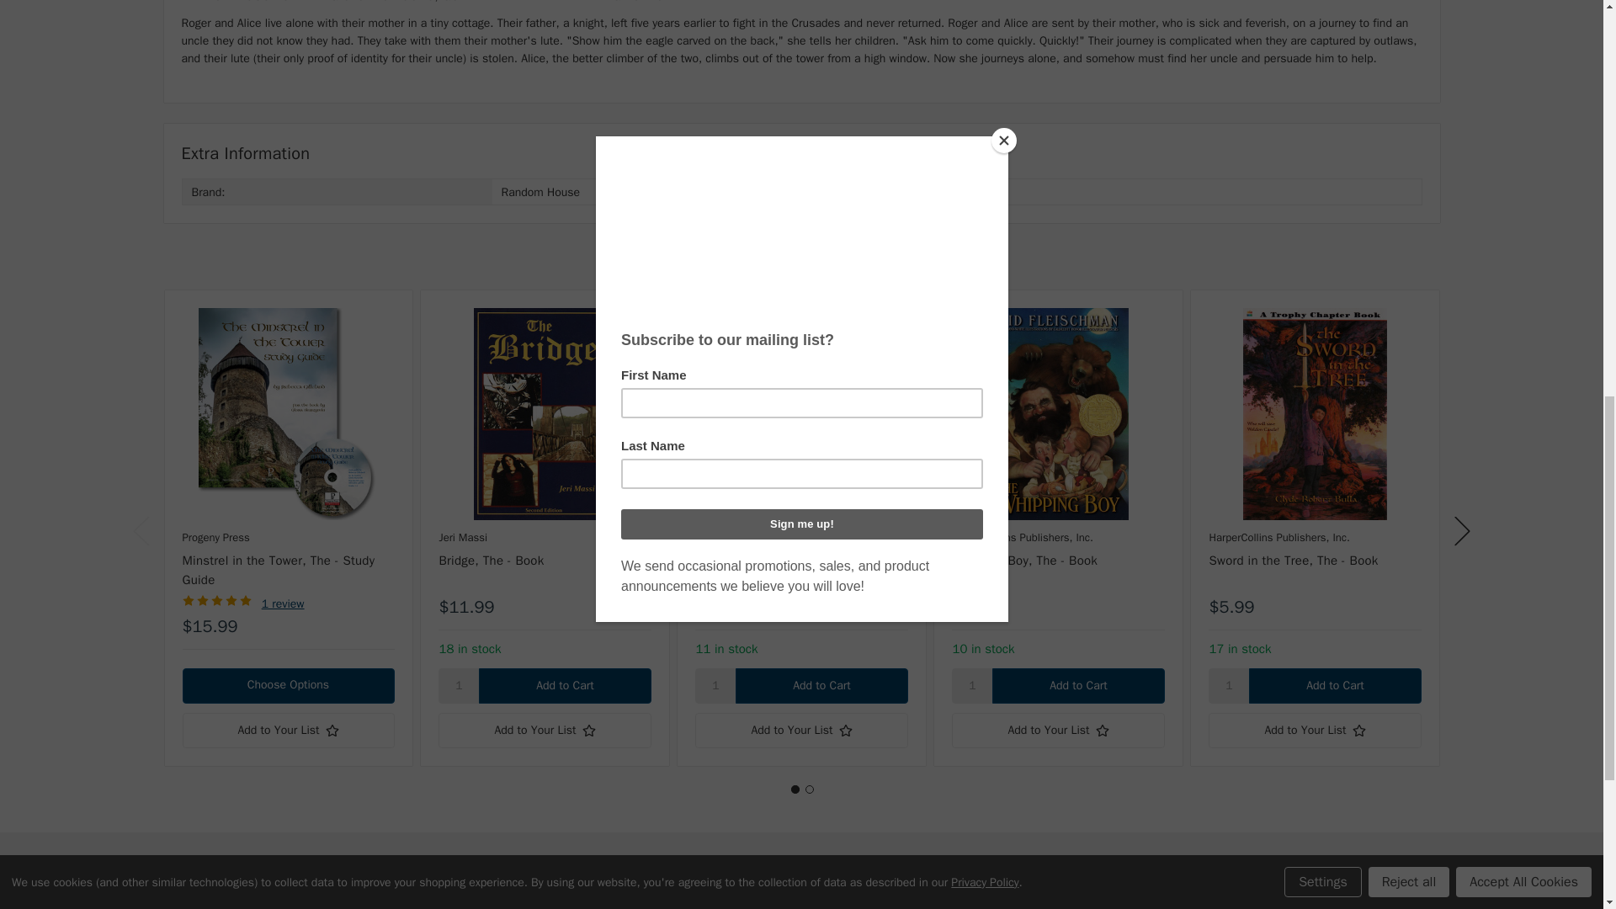 The image size is (1616, 909). What do you see at coordinates (1335, 685) in the screenshot?
I see `Add to Cart` at bounding box center [1335, 685].